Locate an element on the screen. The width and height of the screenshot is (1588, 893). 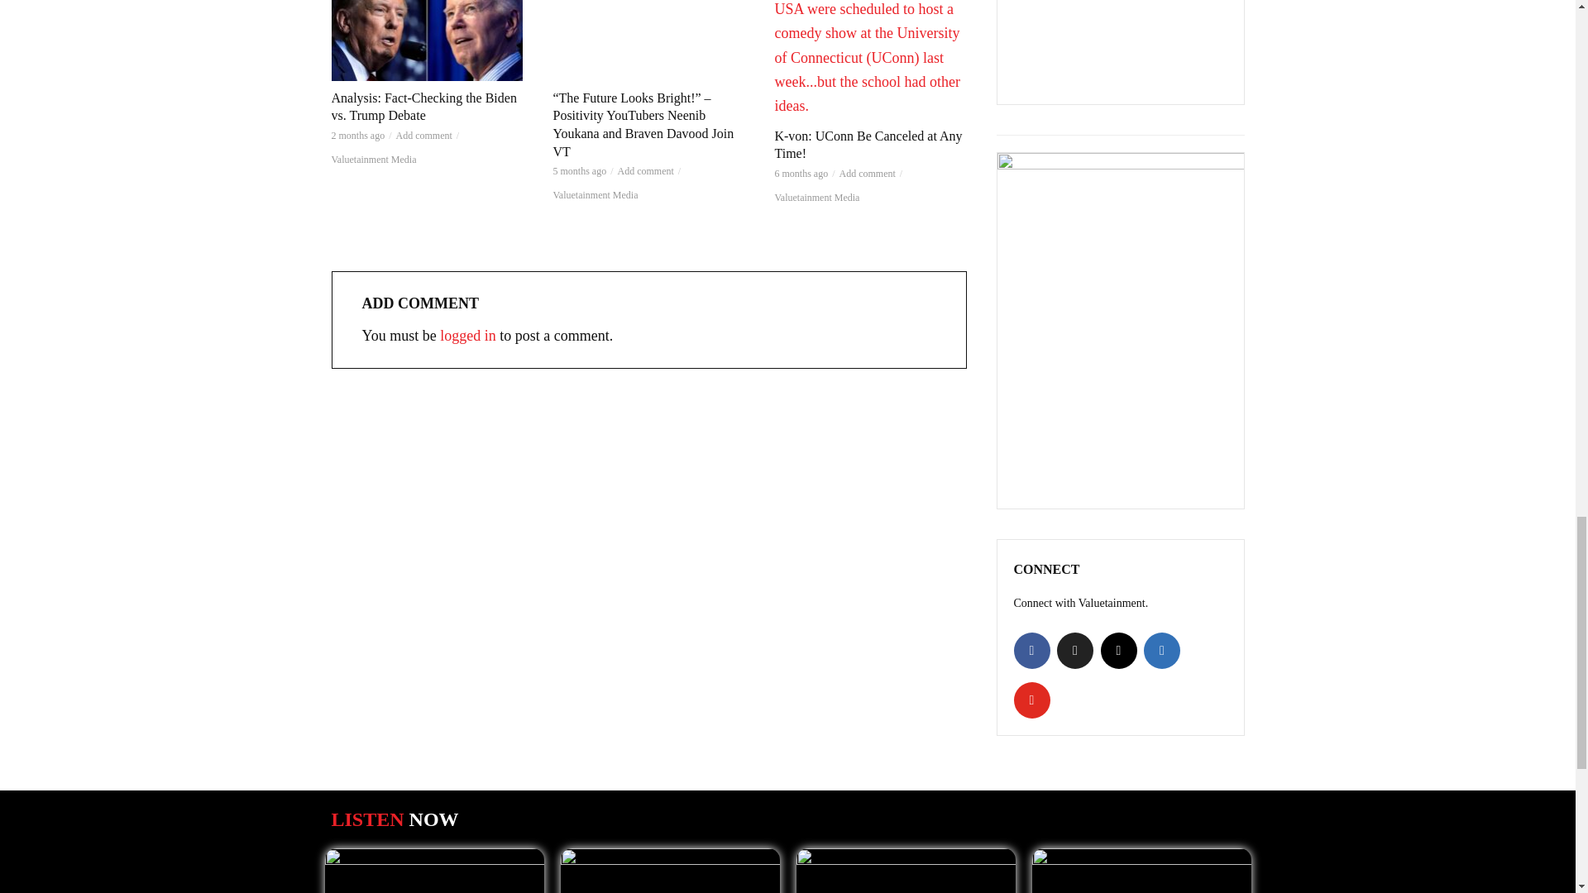
K-von: UConn Be Canceled at Any Time! is located at coordinates (870, 60).